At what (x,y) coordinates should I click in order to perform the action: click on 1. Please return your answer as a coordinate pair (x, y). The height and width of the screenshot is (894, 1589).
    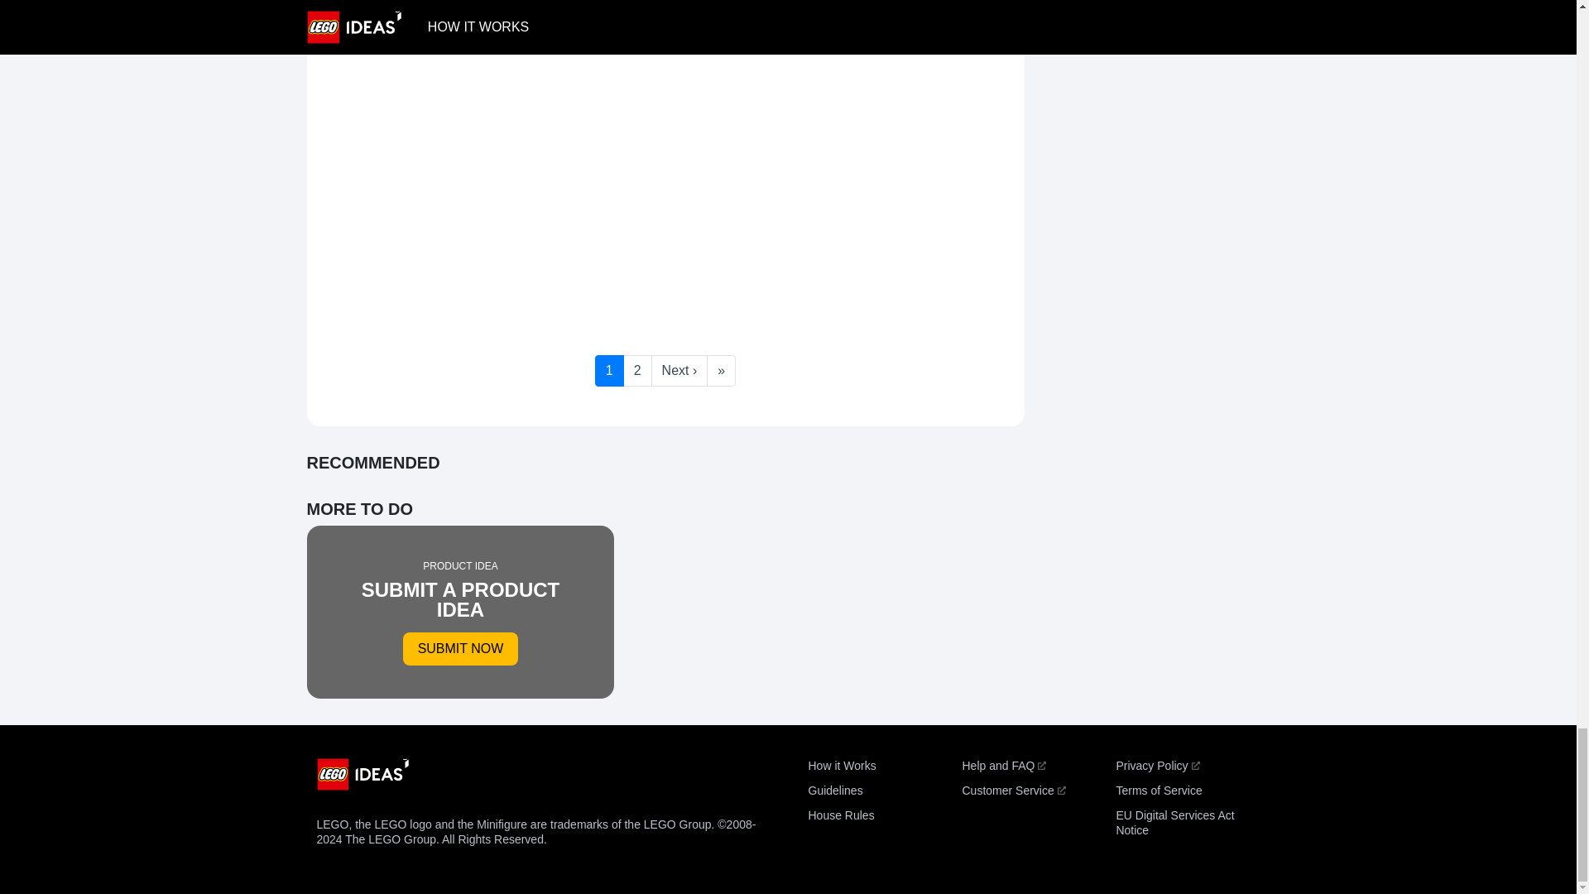
    Looking at the image, I should click on (1157, 765).